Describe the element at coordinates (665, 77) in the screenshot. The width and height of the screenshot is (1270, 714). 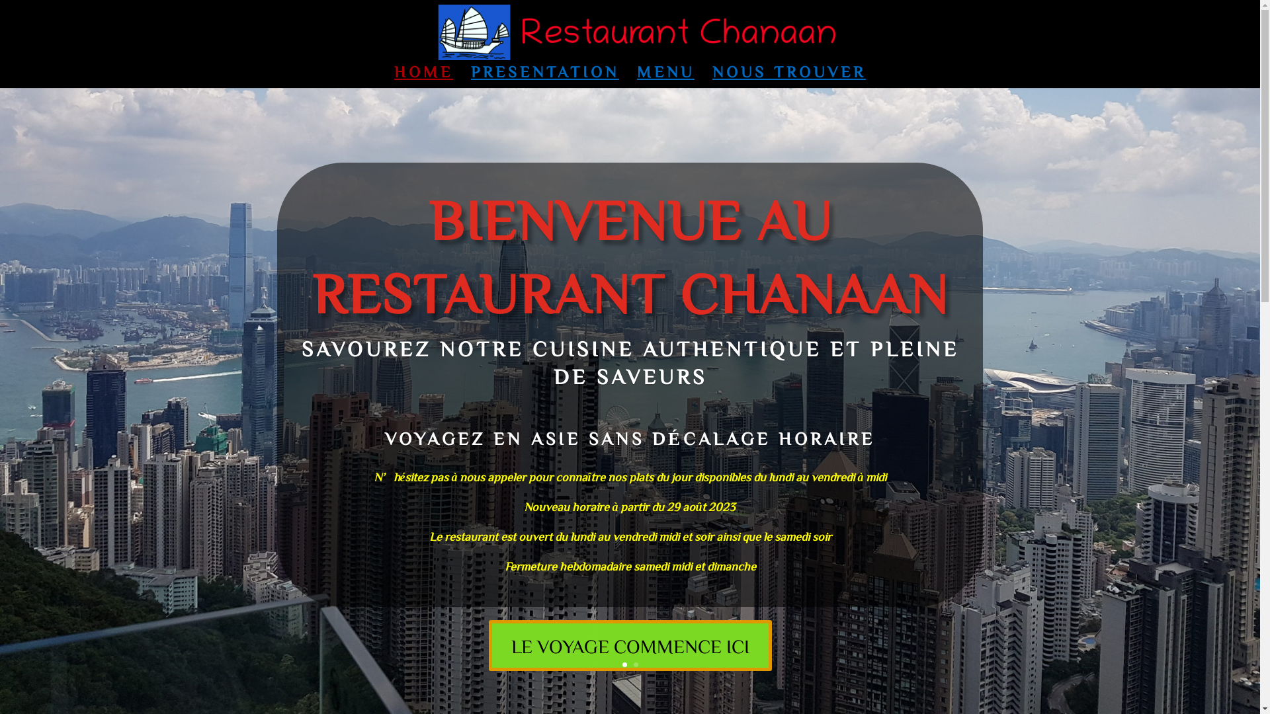
I see `MENU` at that location.